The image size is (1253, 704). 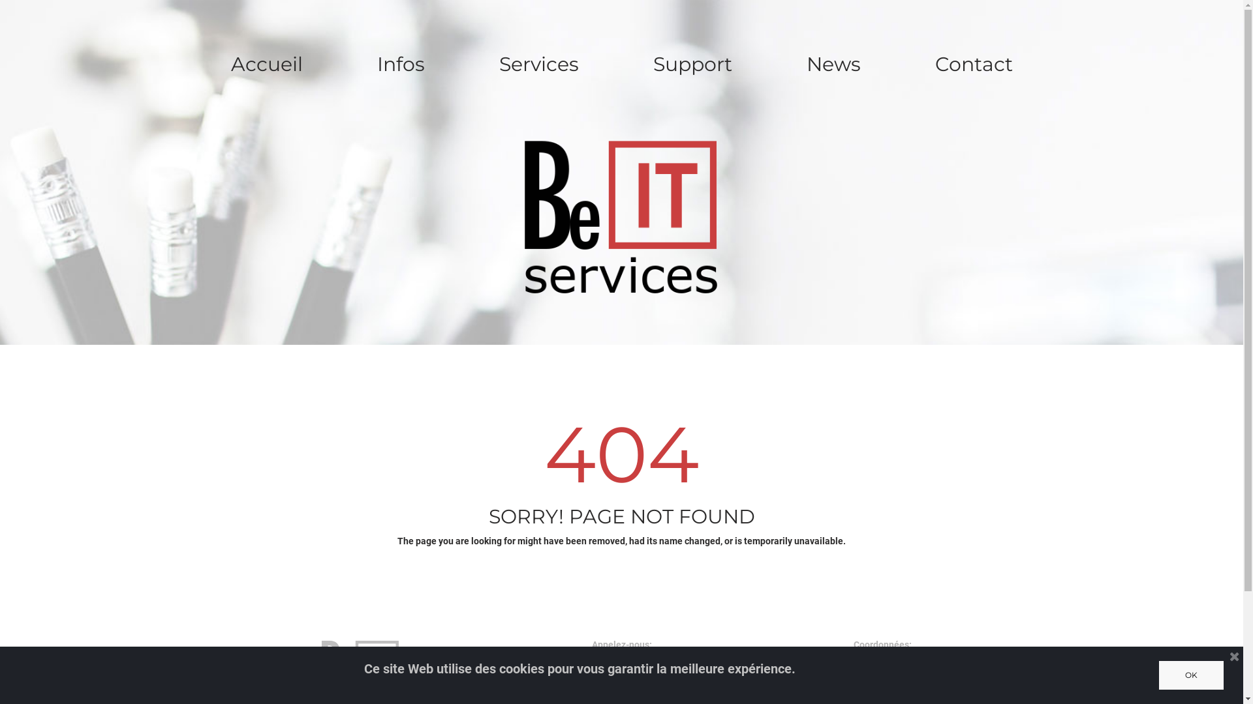 What do you see at coordinates (974, 65) in the screenshot?
I see `Contact` at bounding box center [974, 65].